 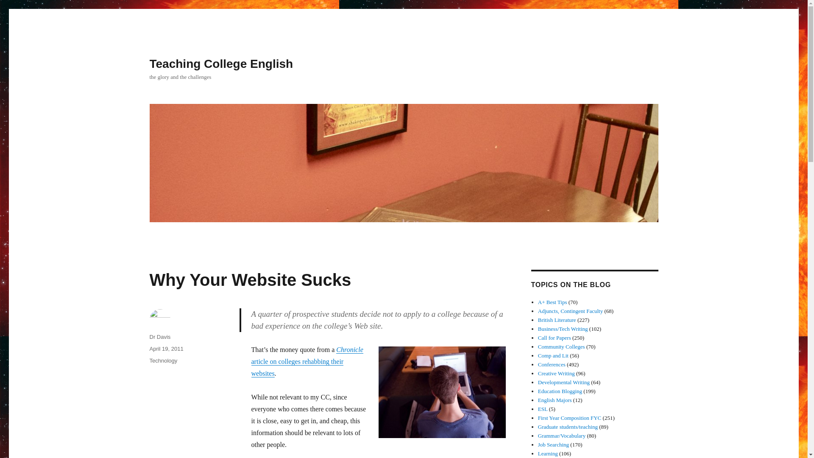 I want to click on ESL, so click(x=543, y=409).